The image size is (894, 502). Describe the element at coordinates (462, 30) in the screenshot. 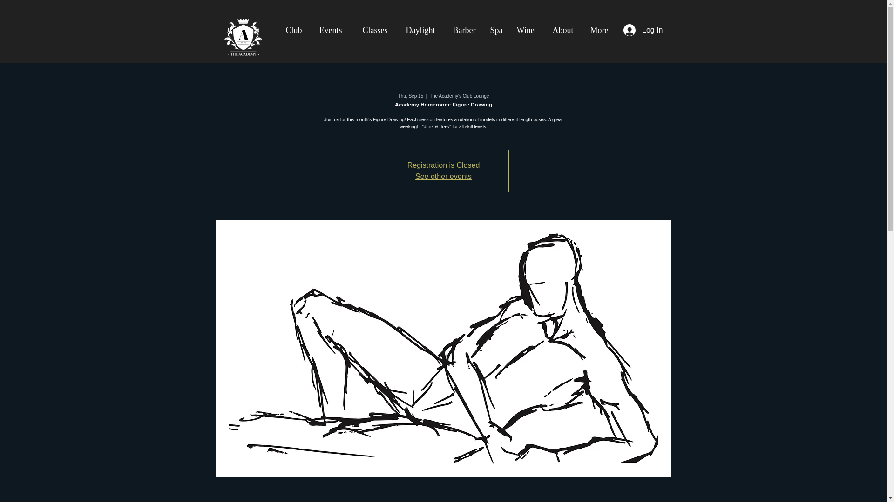

I see `Barber` at that location.